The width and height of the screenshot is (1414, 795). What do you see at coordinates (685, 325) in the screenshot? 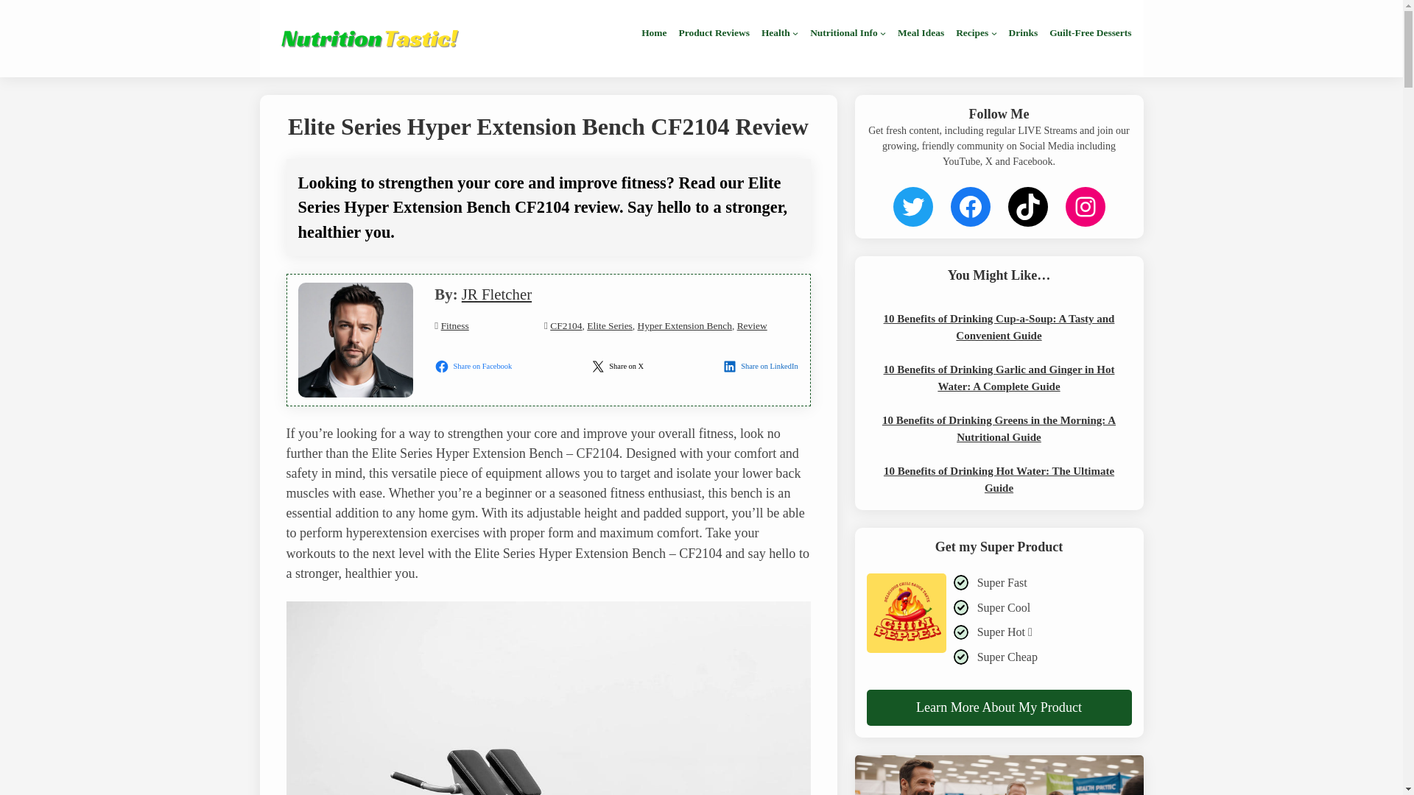
I see `Hyper Extension Bench` at bounding box center [685, 325].